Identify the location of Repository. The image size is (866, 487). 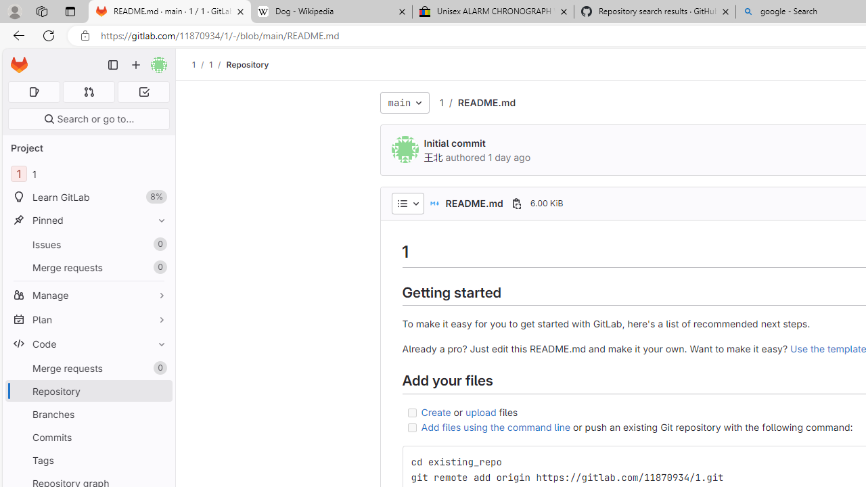
(248, 64).